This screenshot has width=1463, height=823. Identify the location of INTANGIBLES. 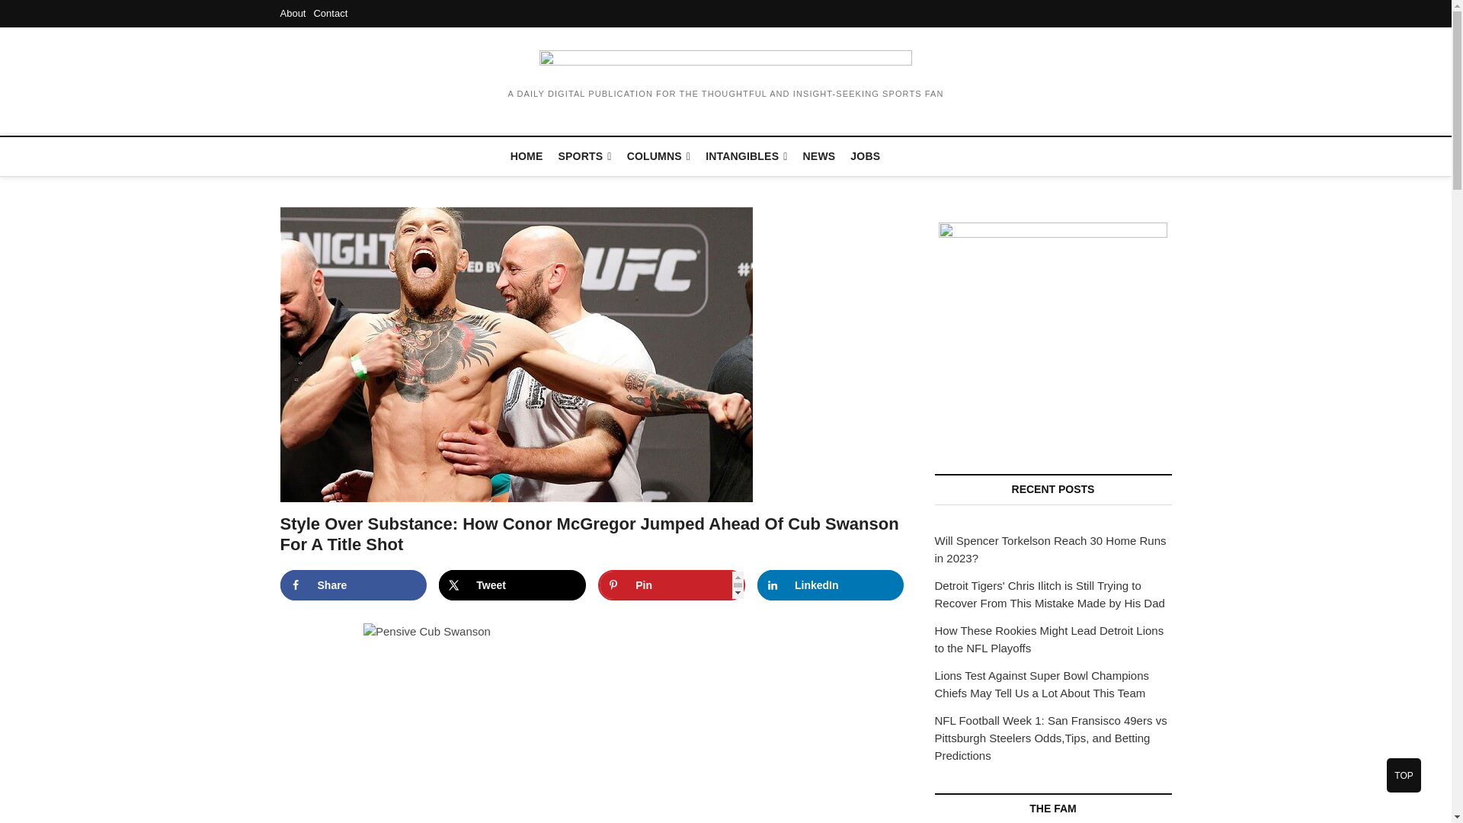
(745, 157).